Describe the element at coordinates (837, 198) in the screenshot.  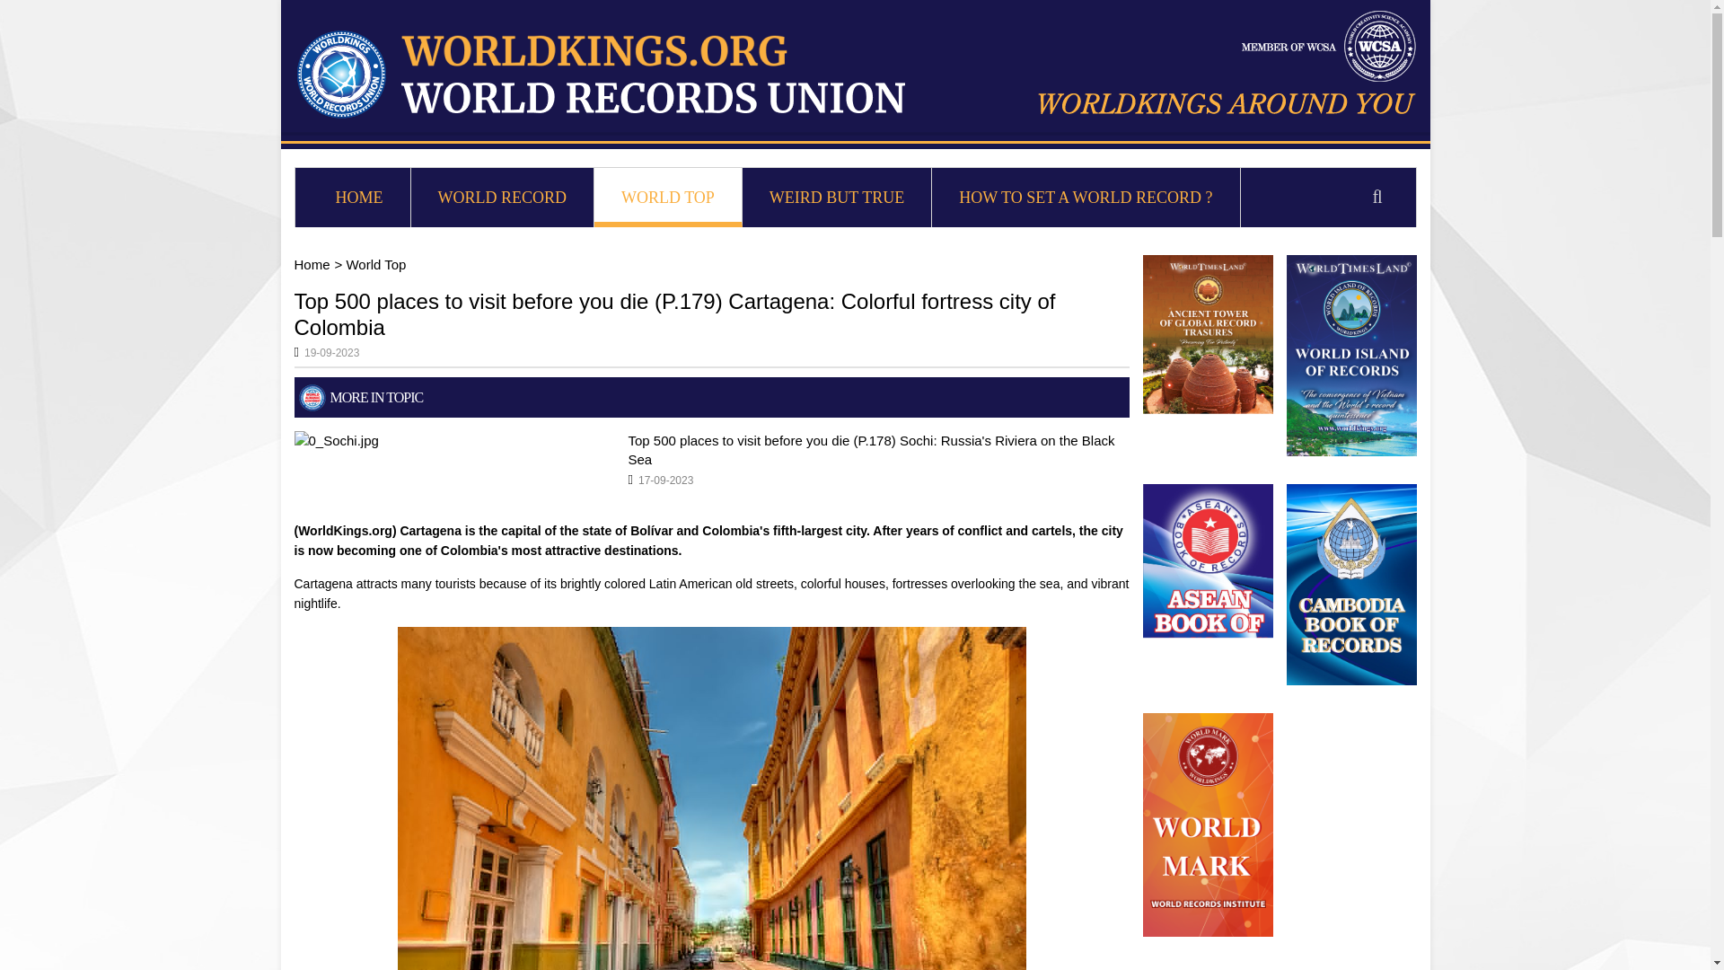
I see `WEIRD BUT TRUE` at that location.